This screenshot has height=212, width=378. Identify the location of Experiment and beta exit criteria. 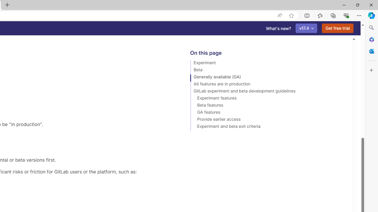
(268, 127).